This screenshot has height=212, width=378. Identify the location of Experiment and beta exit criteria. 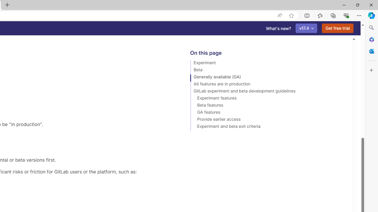
(268, 127).